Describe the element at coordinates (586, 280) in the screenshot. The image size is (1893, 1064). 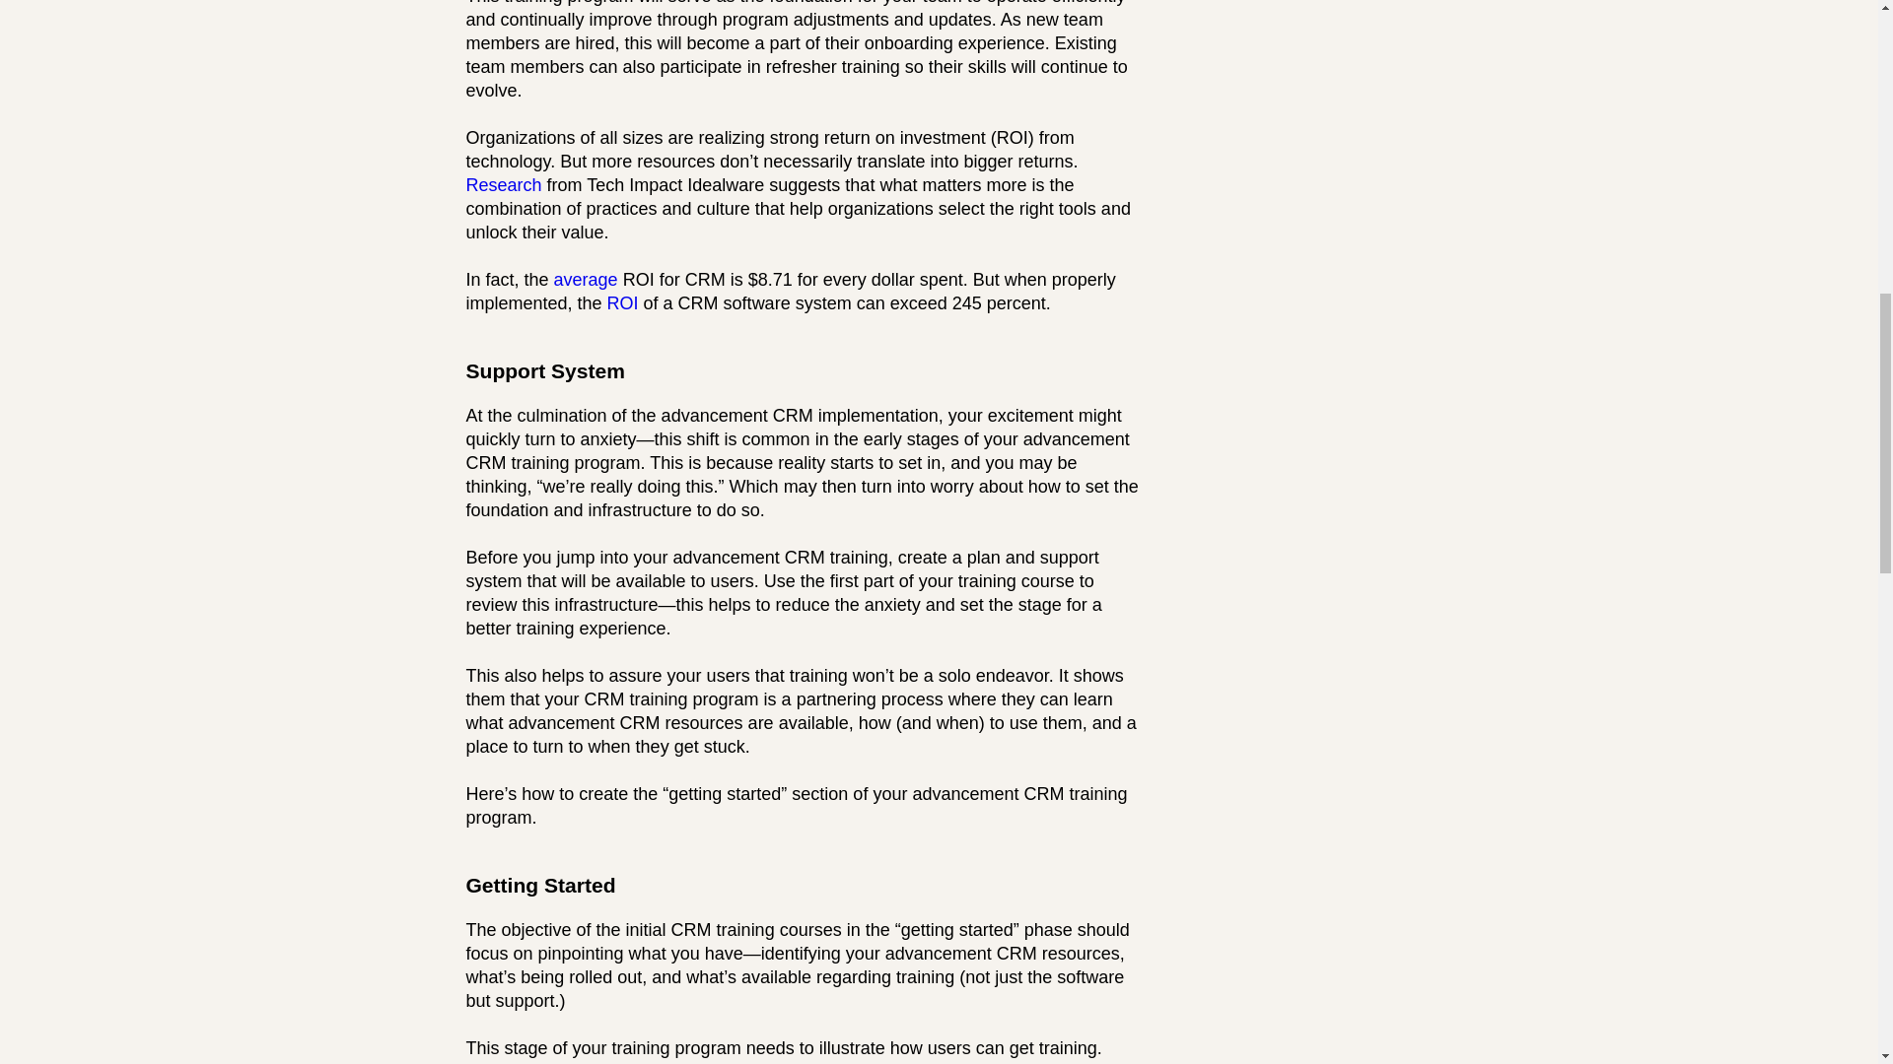
I see `average` at that location.